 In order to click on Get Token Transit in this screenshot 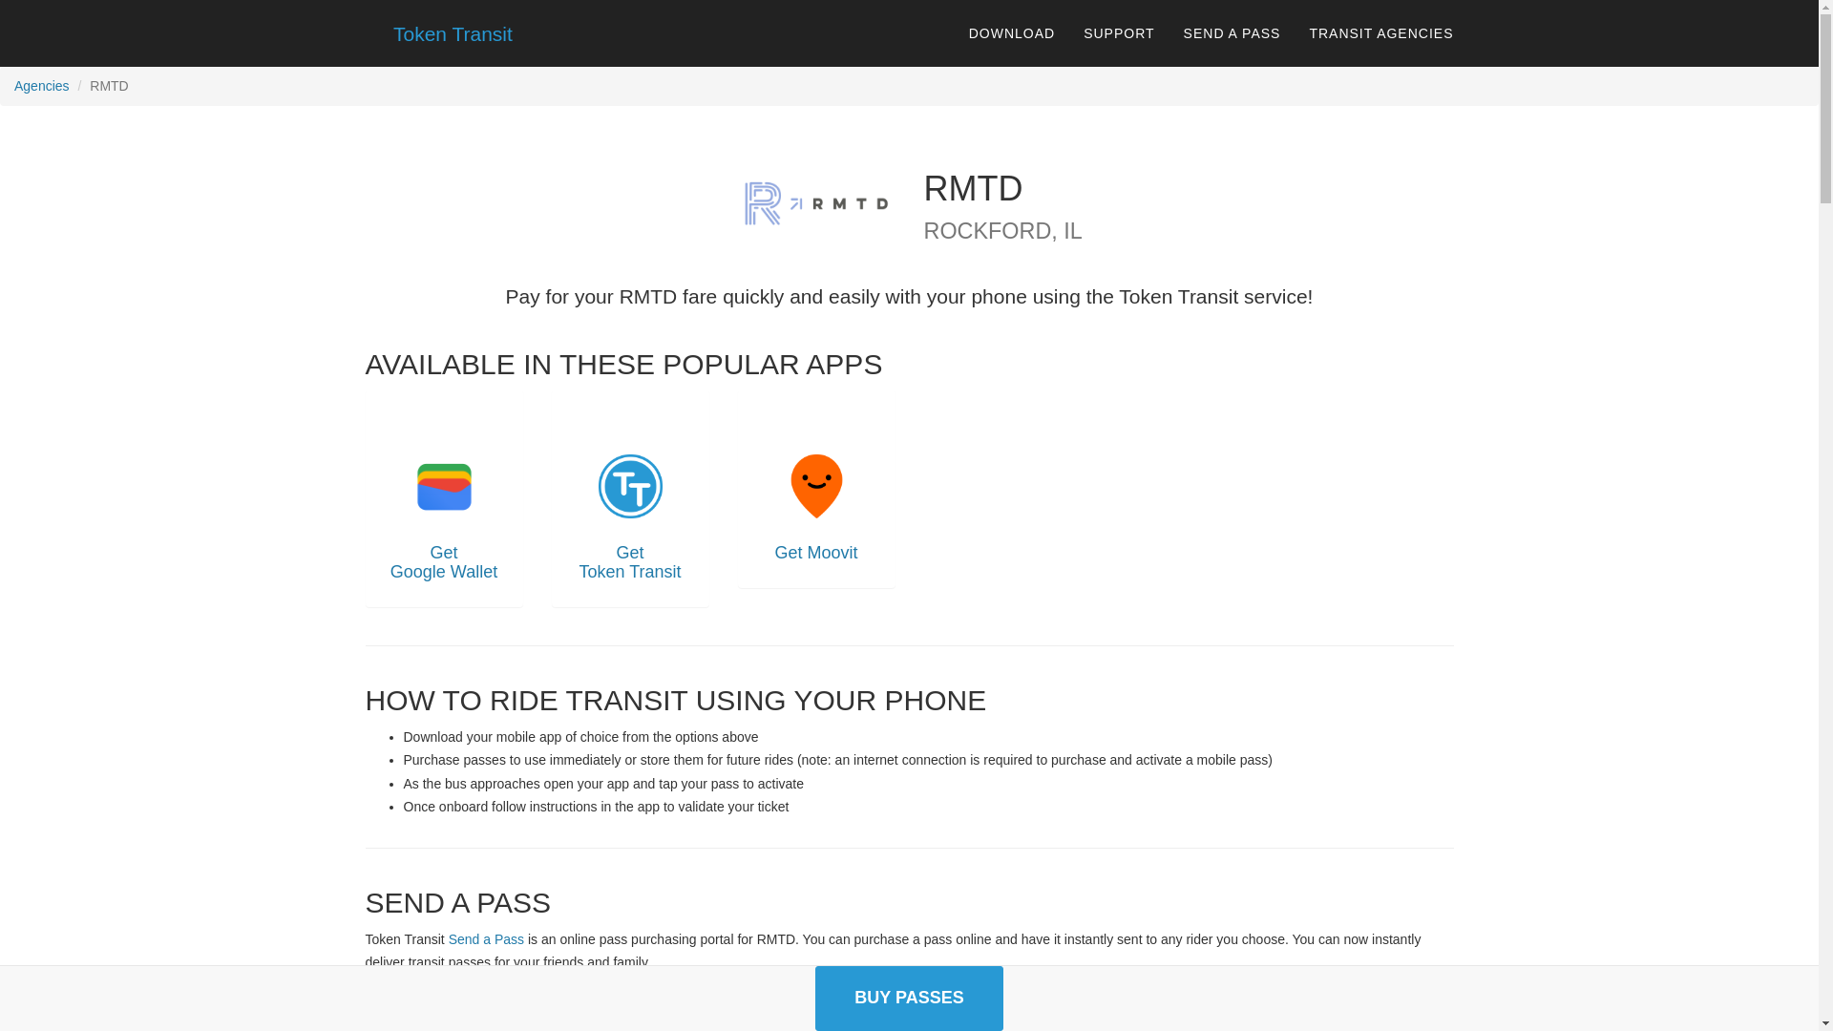, I will do `click(630, 498)`.